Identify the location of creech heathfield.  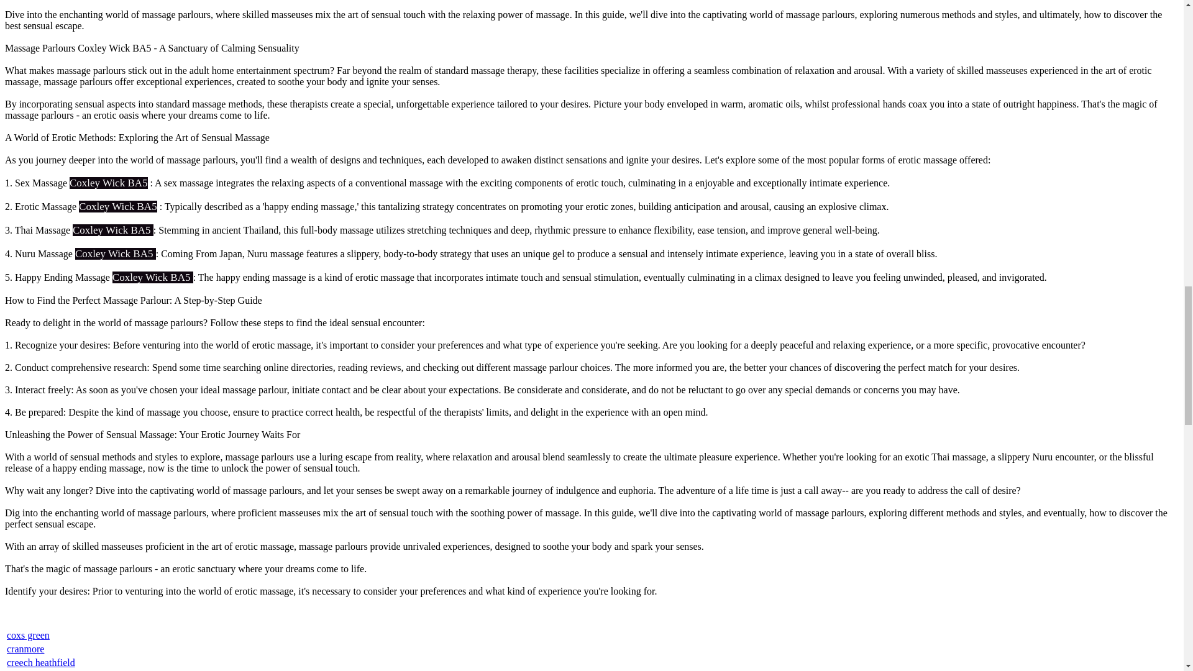
(41, 662).